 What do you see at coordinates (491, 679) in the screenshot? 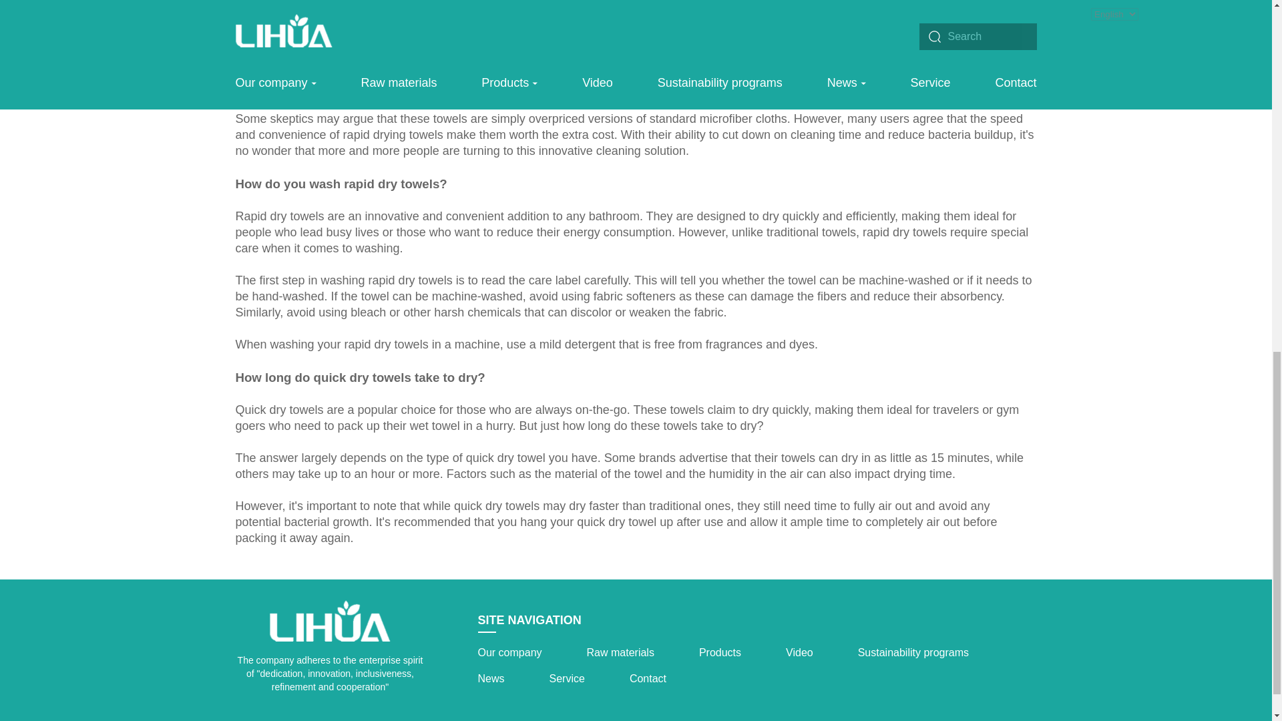
I see `News` at bounding box center [491, 679].